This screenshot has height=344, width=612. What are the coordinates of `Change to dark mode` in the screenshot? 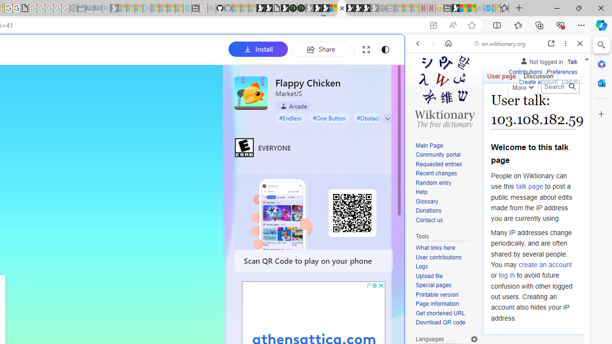 It's located at (385, 50).